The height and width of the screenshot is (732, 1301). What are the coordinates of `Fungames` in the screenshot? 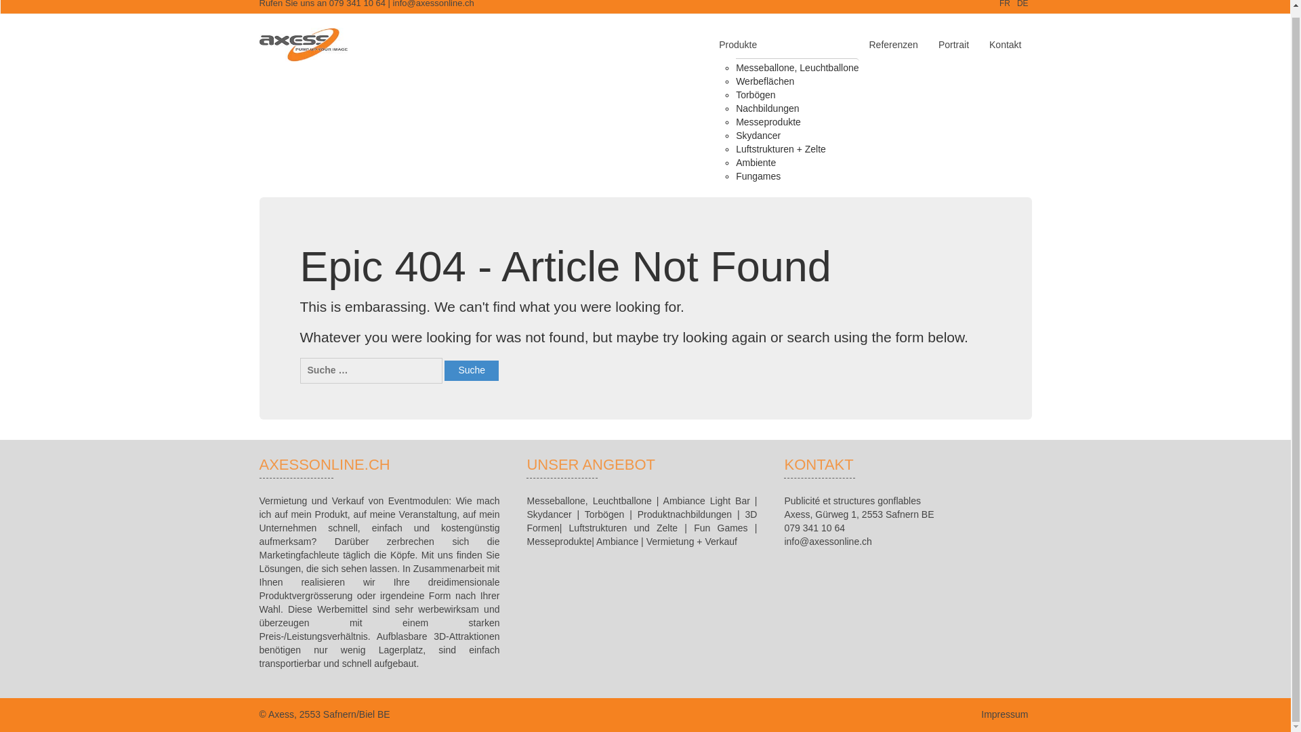 It's located at (758, 176).